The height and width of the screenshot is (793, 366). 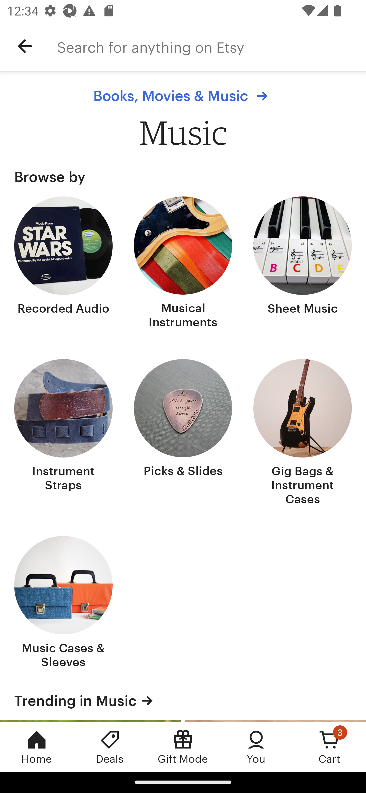 What do you see at coordinates (256, 746) in the screenshot?
I see `You` at bounding box center [256, 746].